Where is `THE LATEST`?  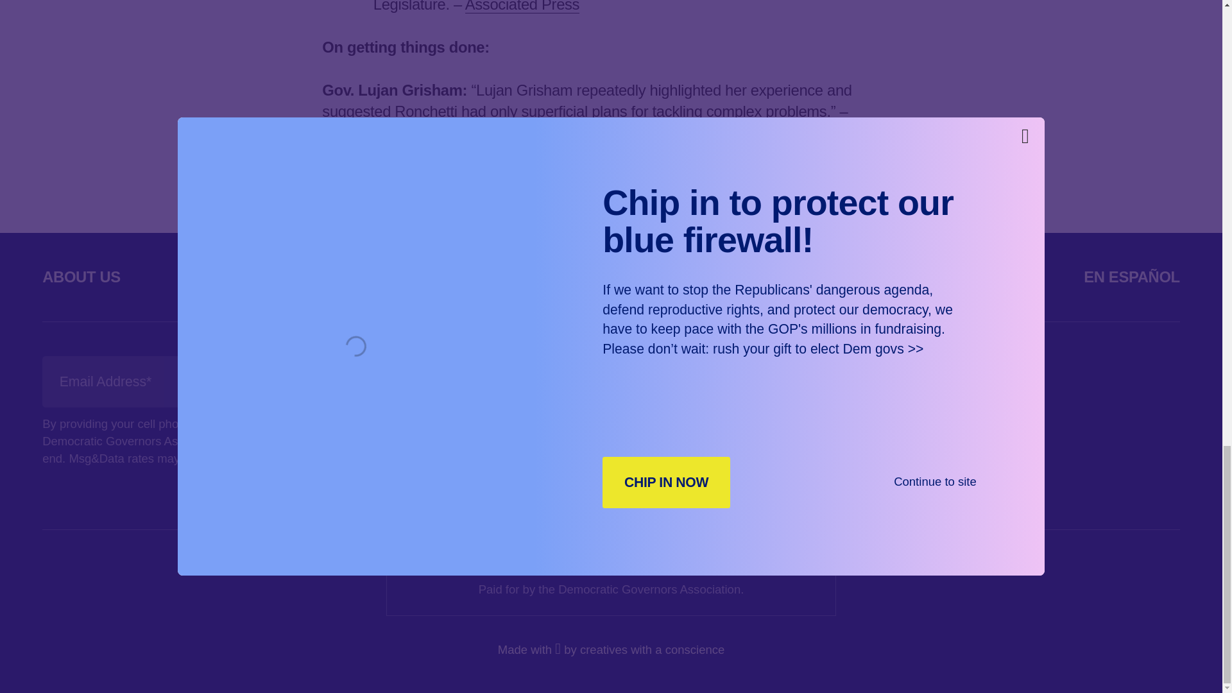
THE LATEST is located at coordinates (461, 276).